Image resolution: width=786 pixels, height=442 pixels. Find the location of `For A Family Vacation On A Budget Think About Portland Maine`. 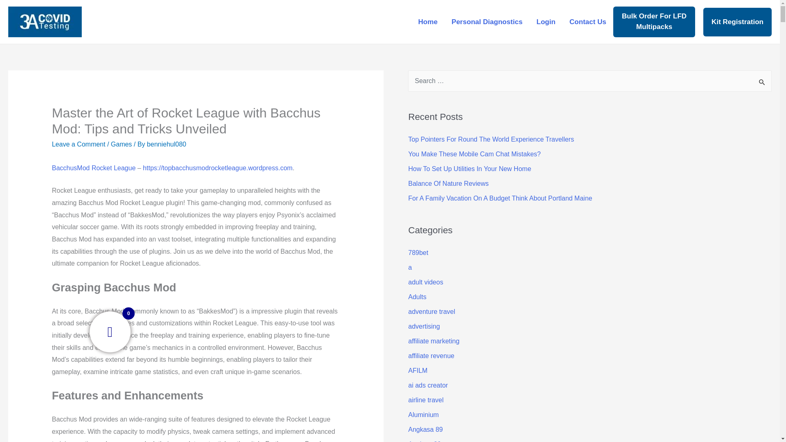

For A Family Vacation On A Budget Think About Portland Maine is located at coordinates (499, 198).